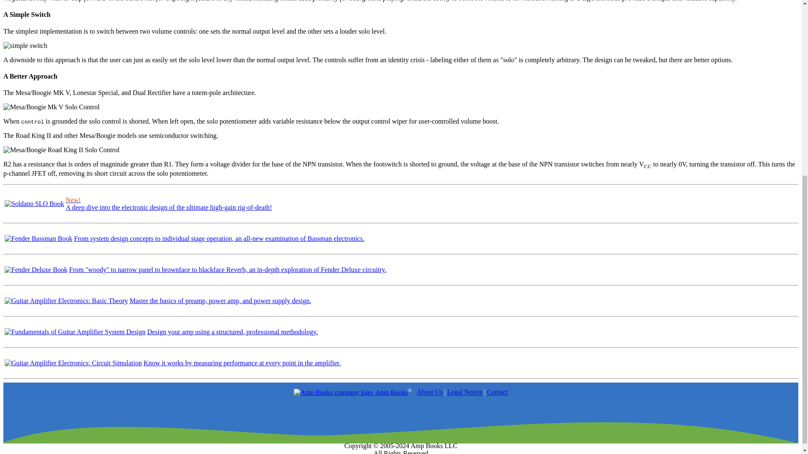  I want to click on Amp Books, so click(351, 392).